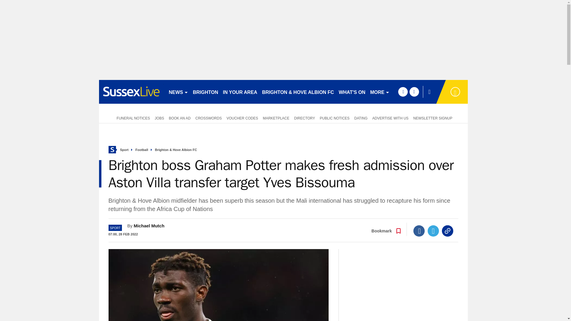  Describe the element at coordinates (276, 118) in the screenshot. I see `MARKETPLACE` at that location.